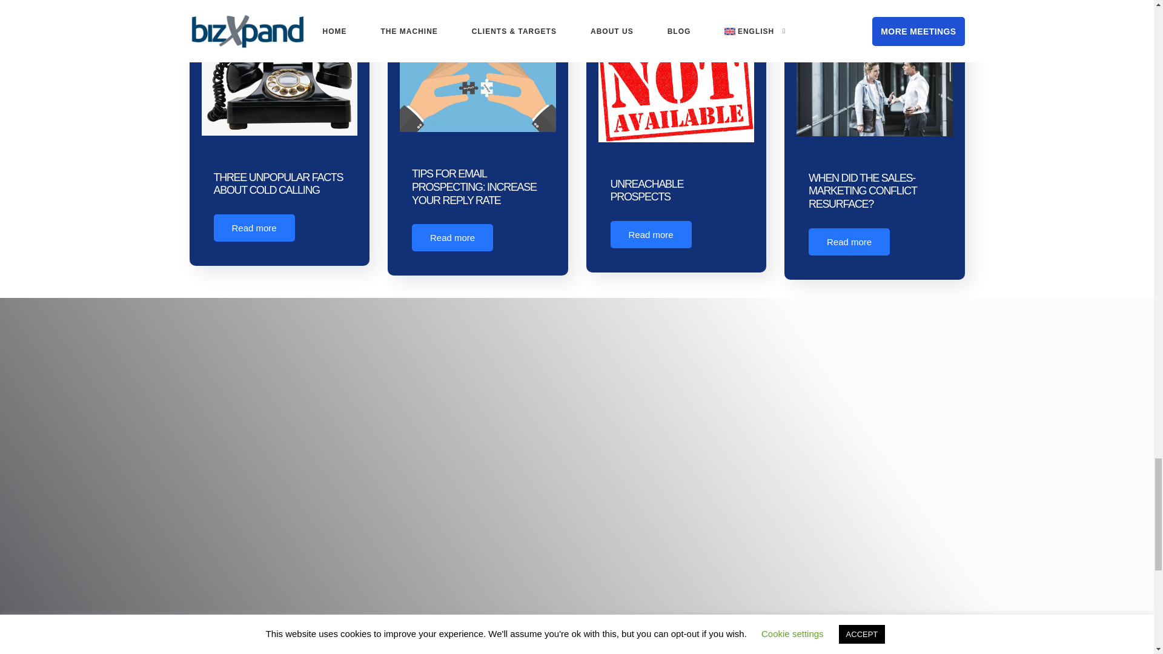  What do you see at coordinates (474, 187) in the screenshot?
I see `TIPS FOR EMAIL PROSPECTING: INCREASE YOUR REPLY RATE` at bounding box center [474, 187].